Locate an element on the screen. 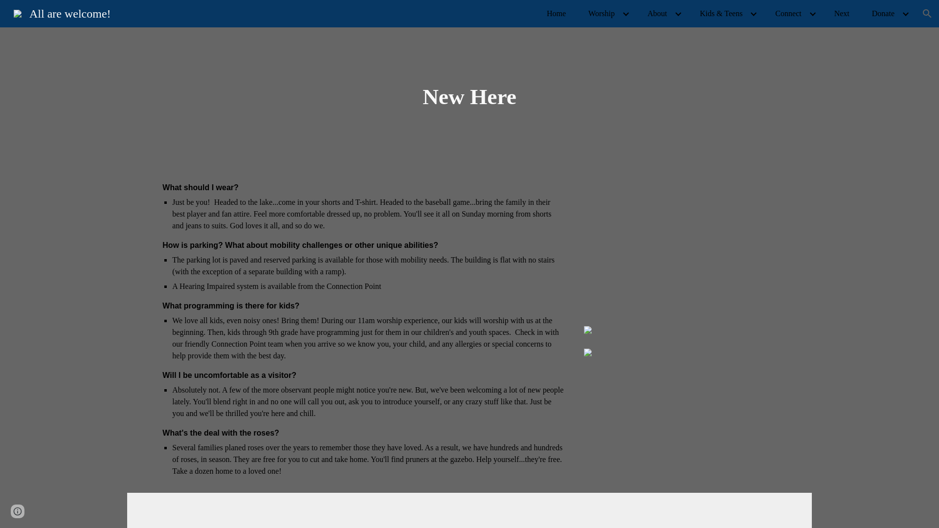 Image resolution: width=939 pixels, height=528 pixels. All are welcome! is located at coordinates (62, 12).